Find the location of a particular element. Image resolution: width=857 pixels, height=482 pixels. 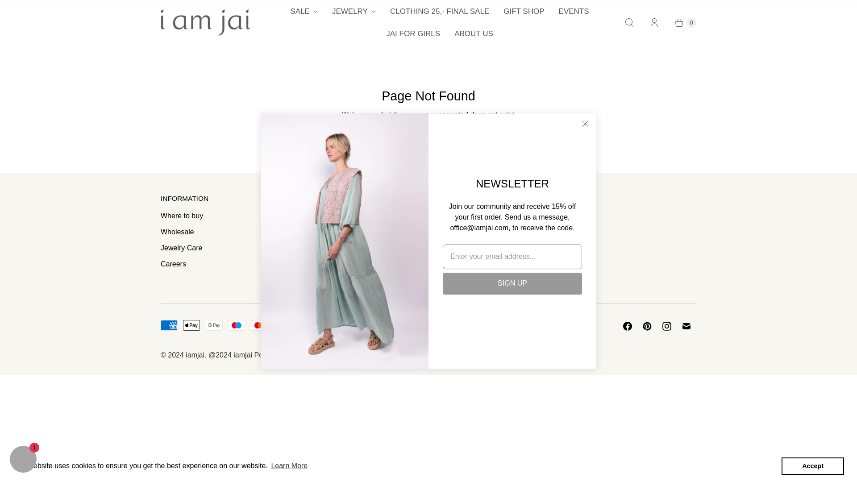

Union Pay is located at coordinates (326, 325).